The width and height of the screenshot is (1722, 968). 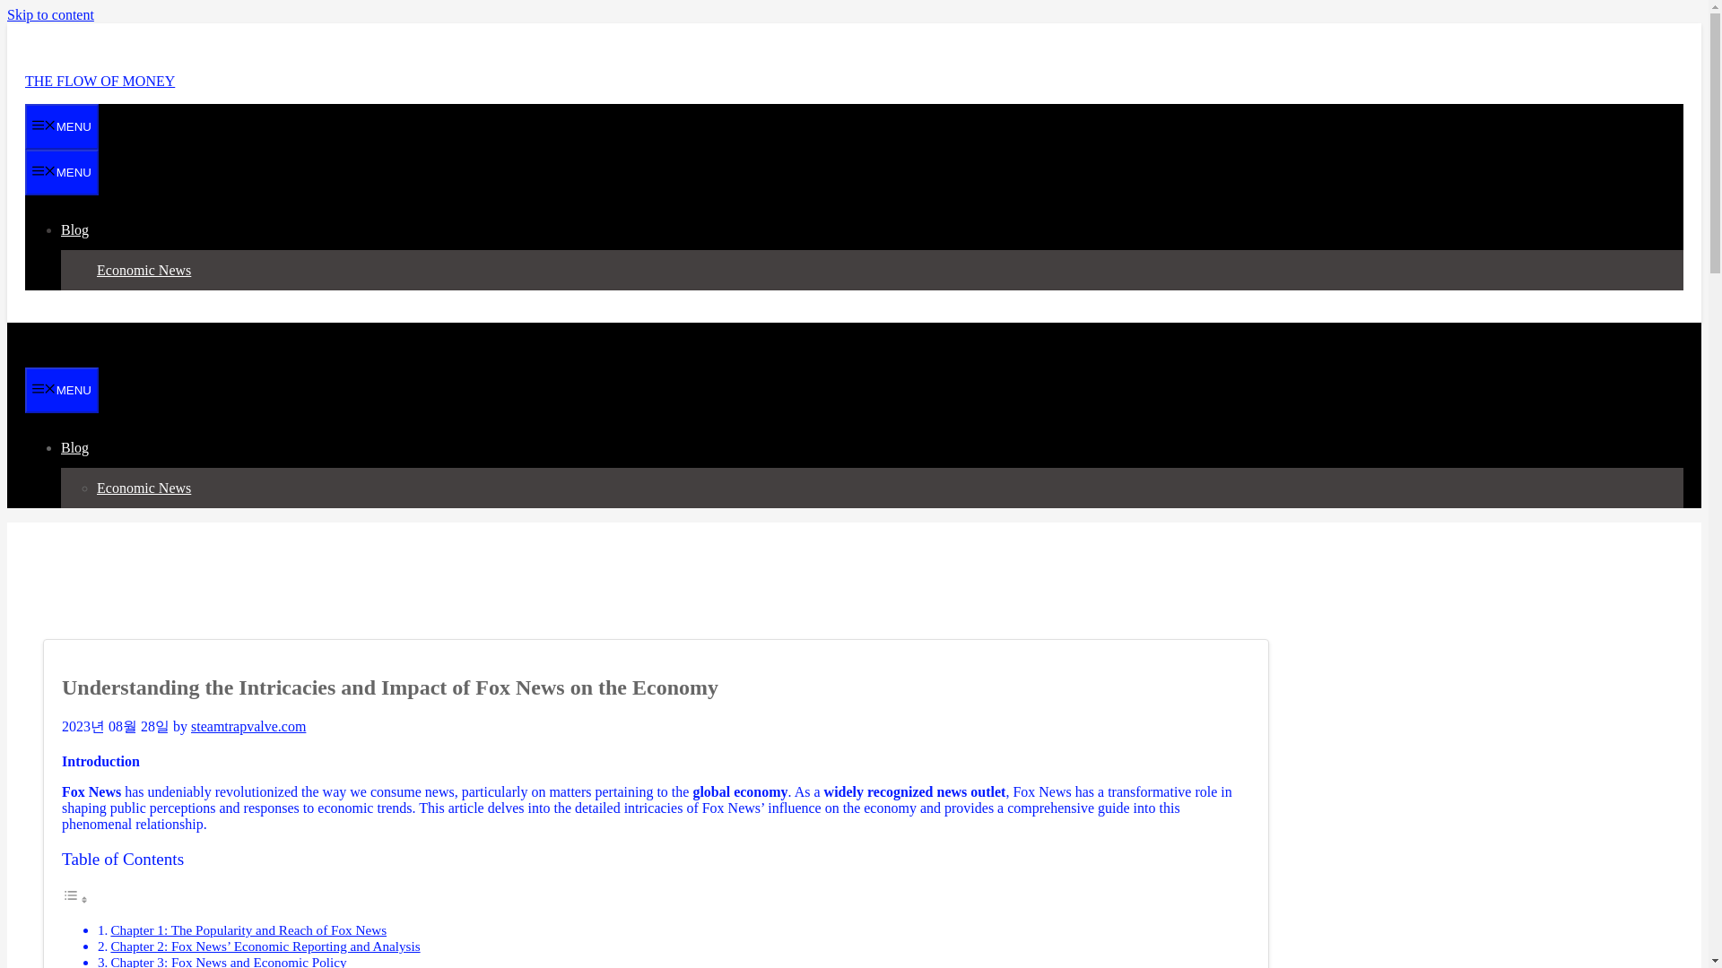 I want to click on Economic News, so click(x=143, y=269).